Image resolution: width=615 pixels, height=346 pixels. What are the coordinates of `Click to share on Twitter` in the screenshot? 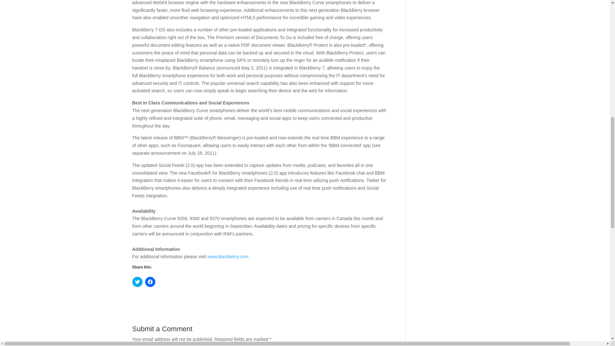 It's located at (137, 282).